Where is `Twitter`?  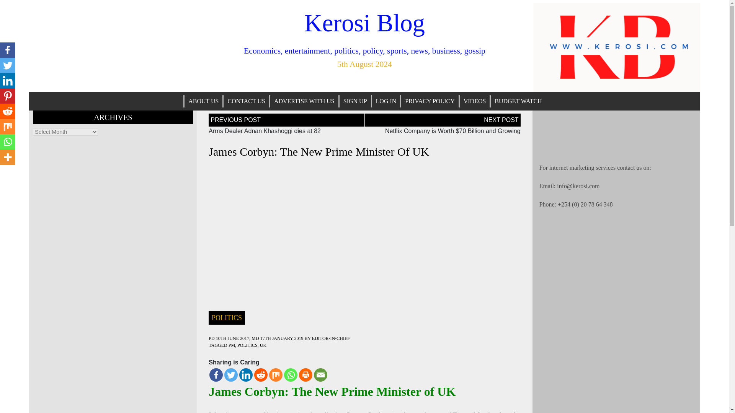 Twitter is located at coordinates (230, 375).